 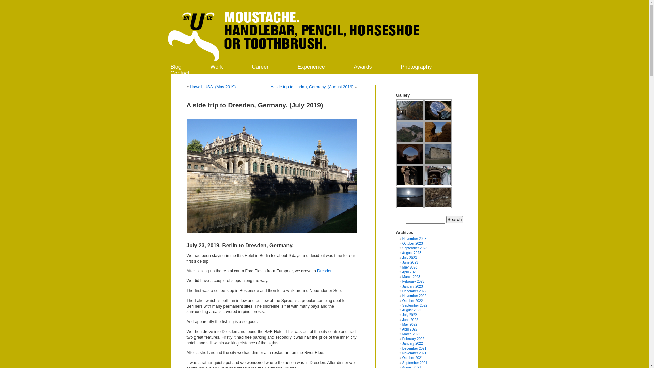 I want to click on May 2023, so click(x=410, y=267).